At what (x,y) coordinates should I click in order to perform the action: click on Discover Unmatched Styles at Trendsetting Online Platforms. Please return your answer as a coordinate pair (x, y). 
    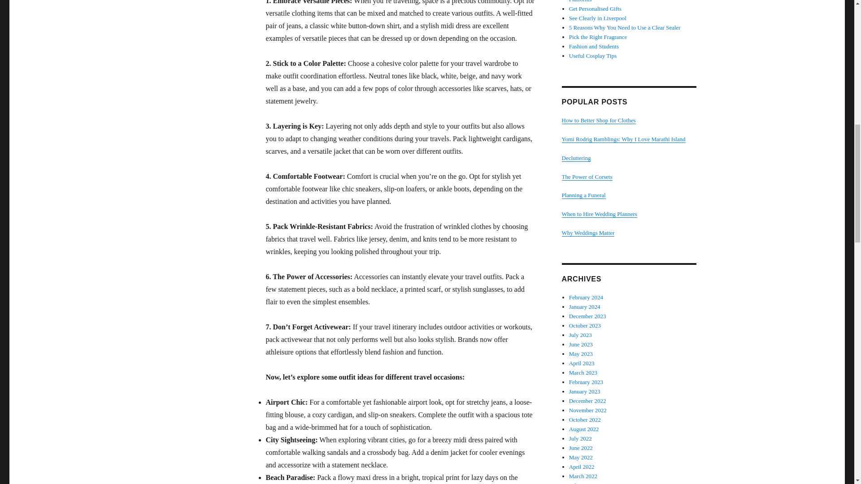
    Looking at the image, I should click on (629, 1).